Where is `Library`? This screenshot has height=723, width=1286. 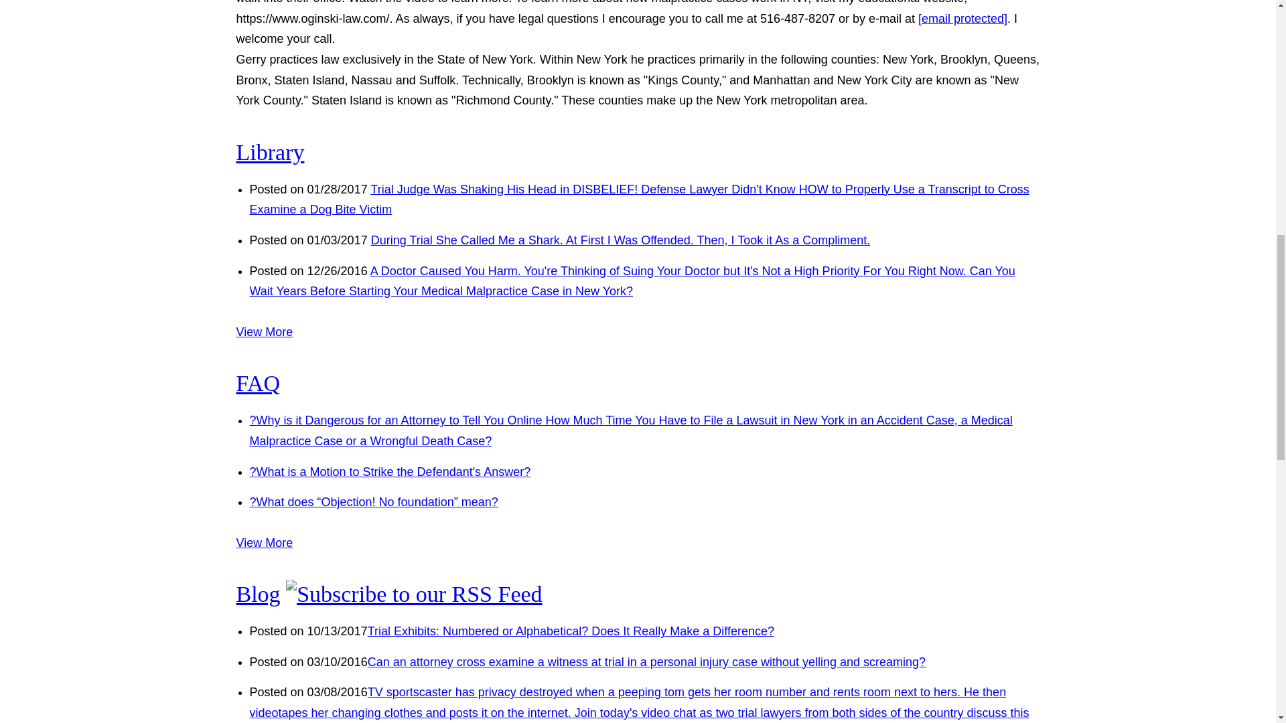 Library is located at coordinates (269, 153).